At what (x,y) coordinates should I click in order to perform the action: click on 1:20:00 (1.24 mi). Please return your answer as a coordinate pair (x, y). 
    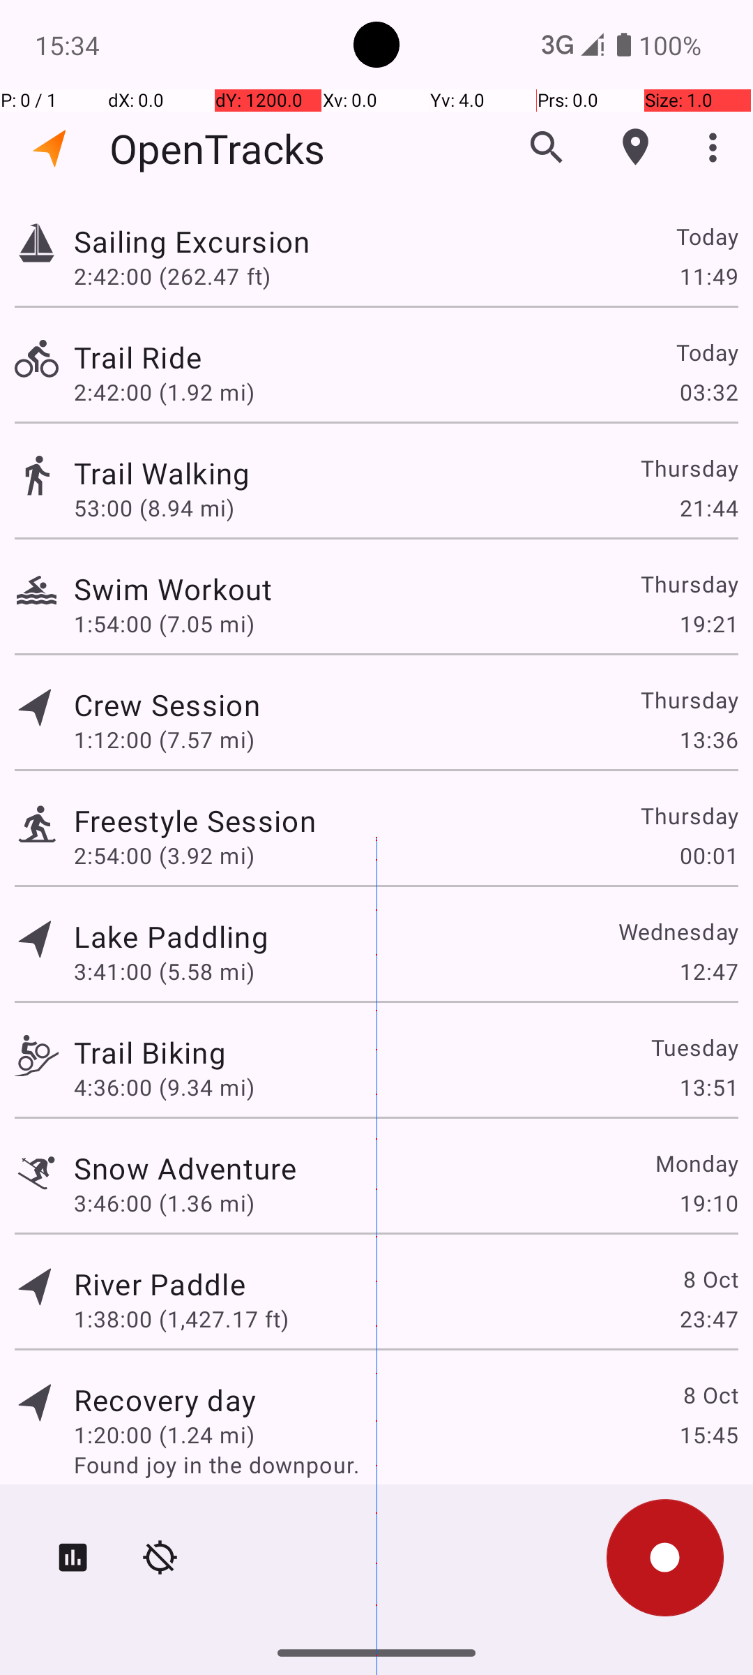
    Looking at the image, I should click on (165, 1435).